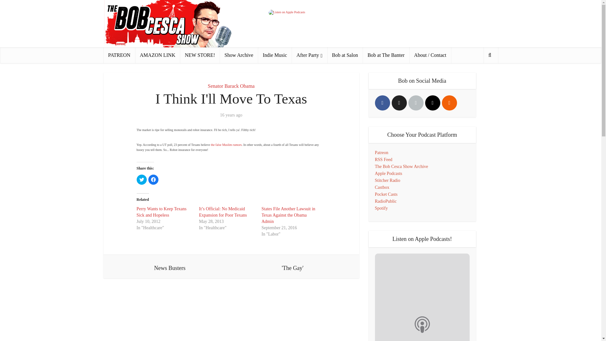 The image size is (606, 341). What do you see at coordinates (432, 103) in the screenshot?
I see `Instagram` at bounding box center [432, 103].